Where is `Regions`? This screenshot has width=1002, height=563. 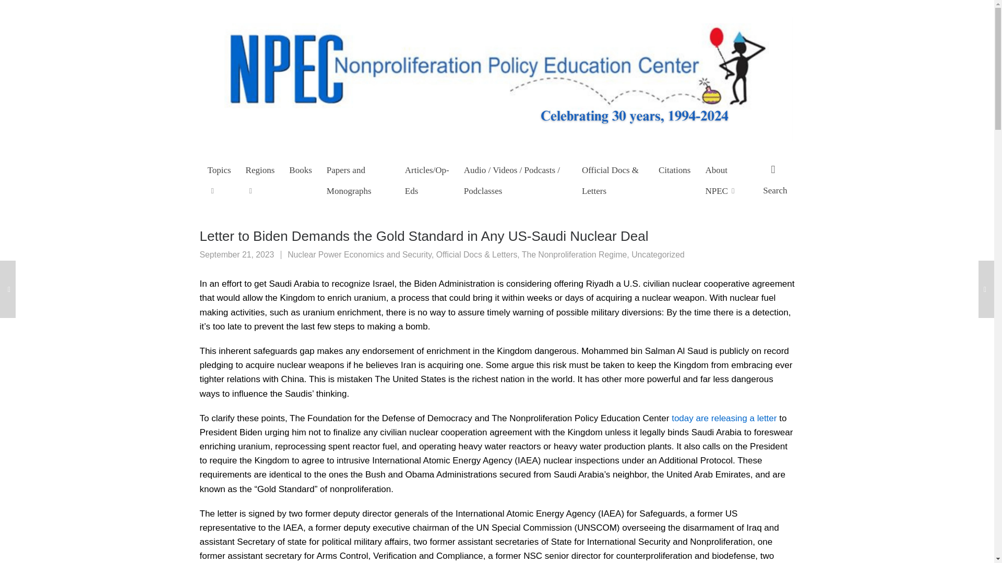 Regions is located at coordinates (260, 179).